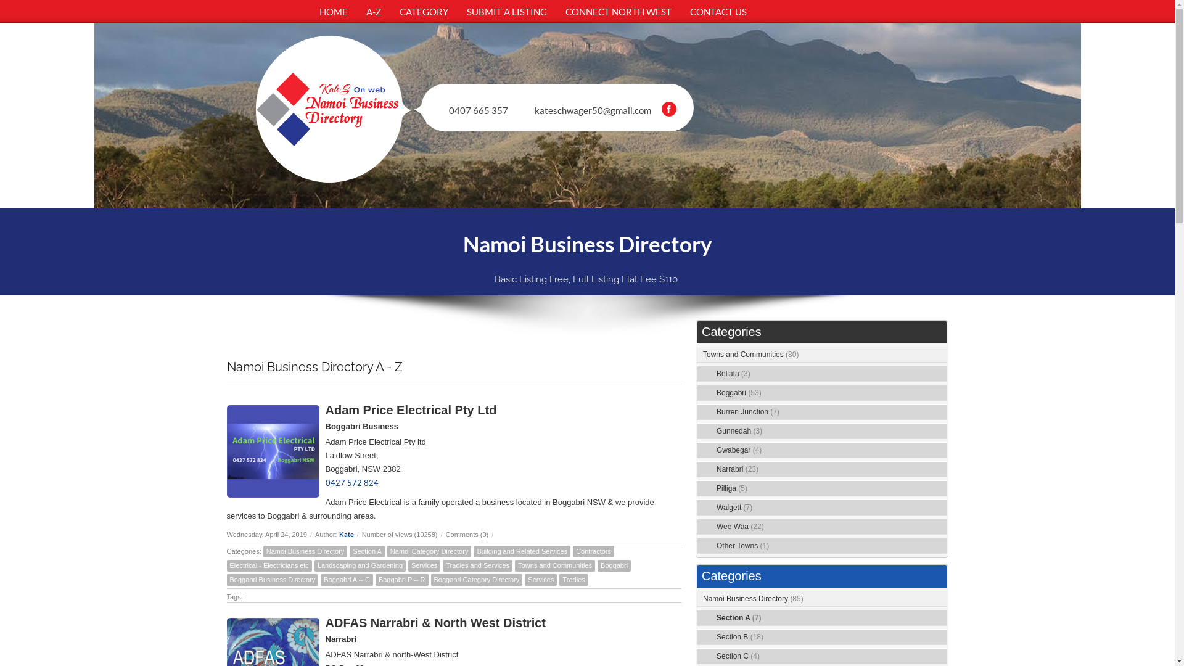  I want to click on Contractors, so click(593, 551).